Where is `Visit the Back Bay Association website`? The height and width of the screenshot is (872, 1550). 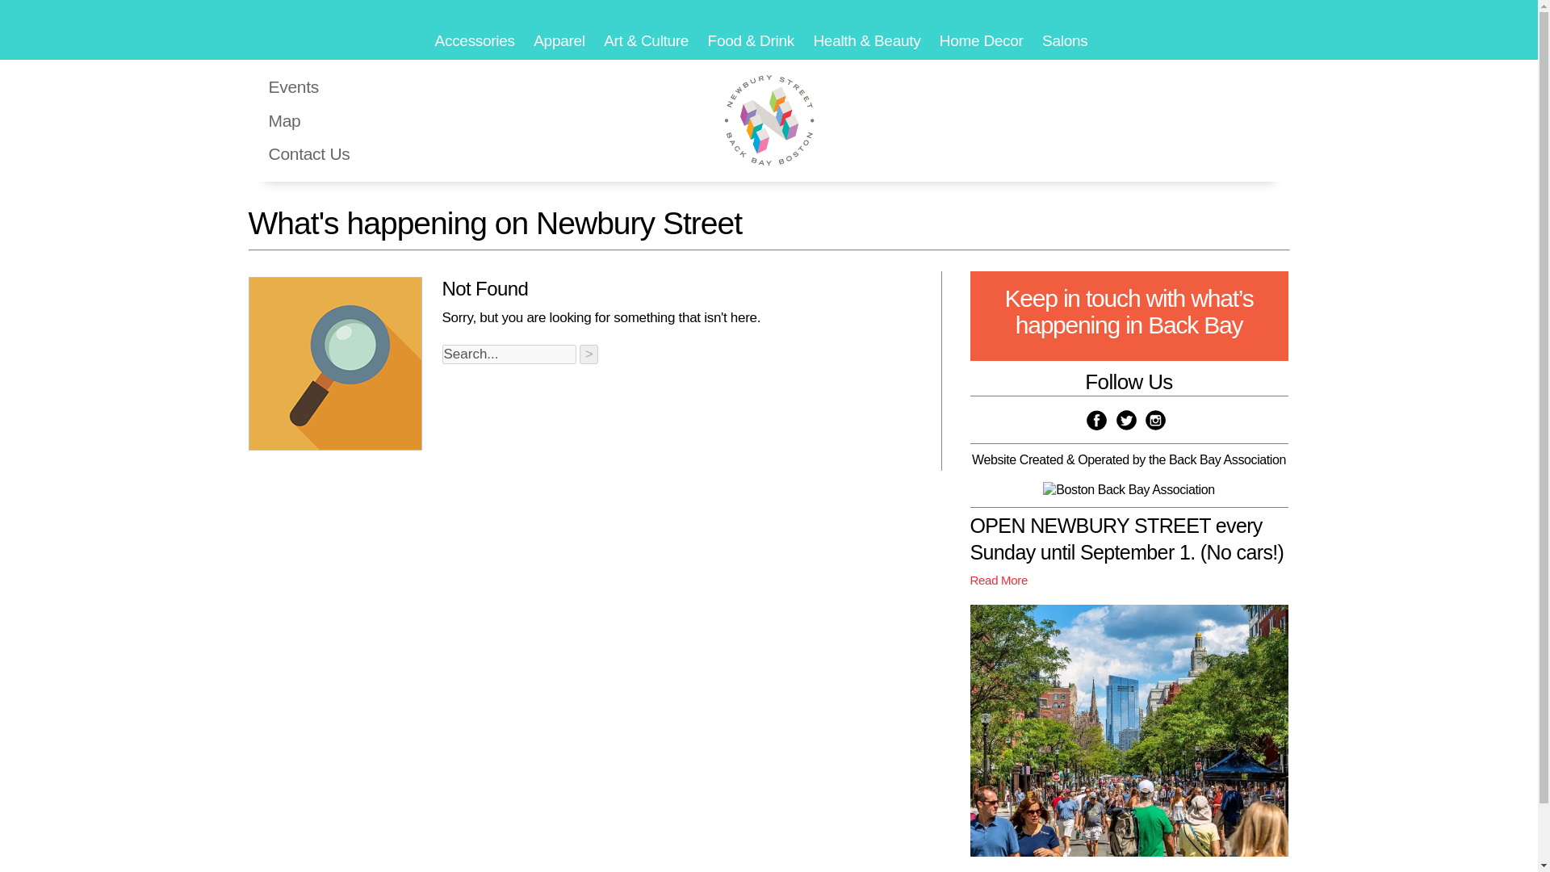
Visit the Back Bay Association website is located at coordinates (1129, 474).